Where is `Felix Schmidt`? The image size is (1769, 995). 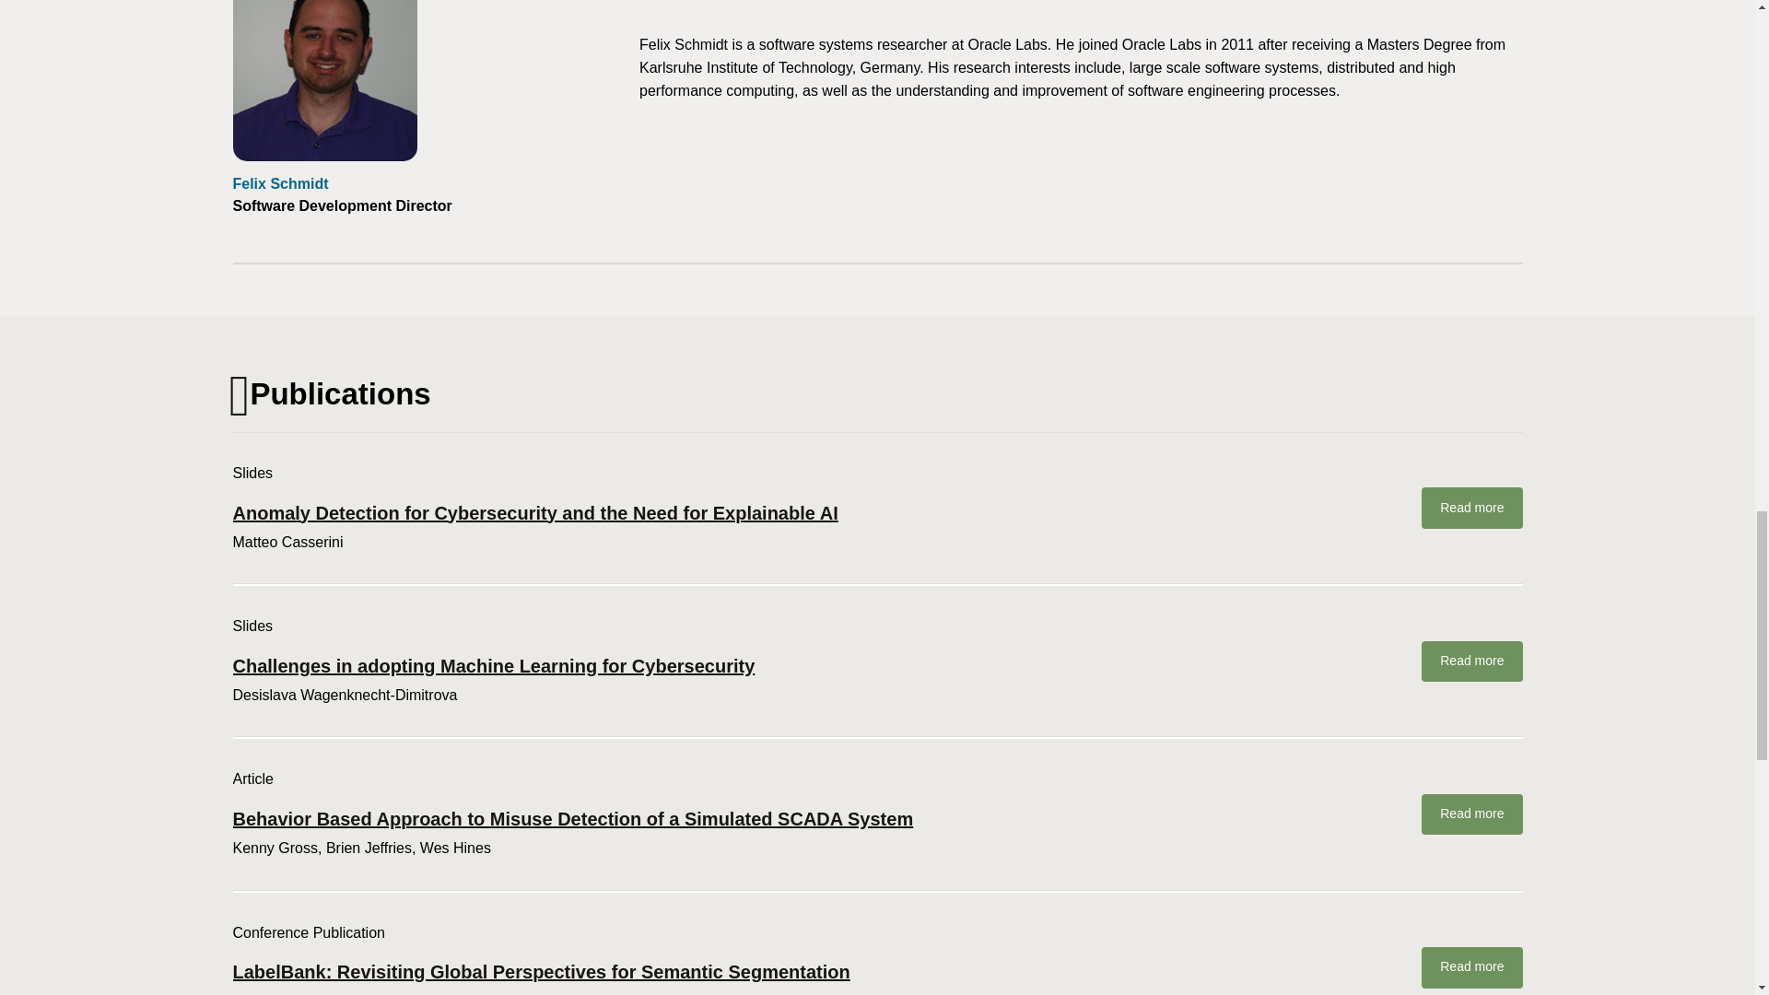 Felix Schmidt is located at coordinates (279, 184).